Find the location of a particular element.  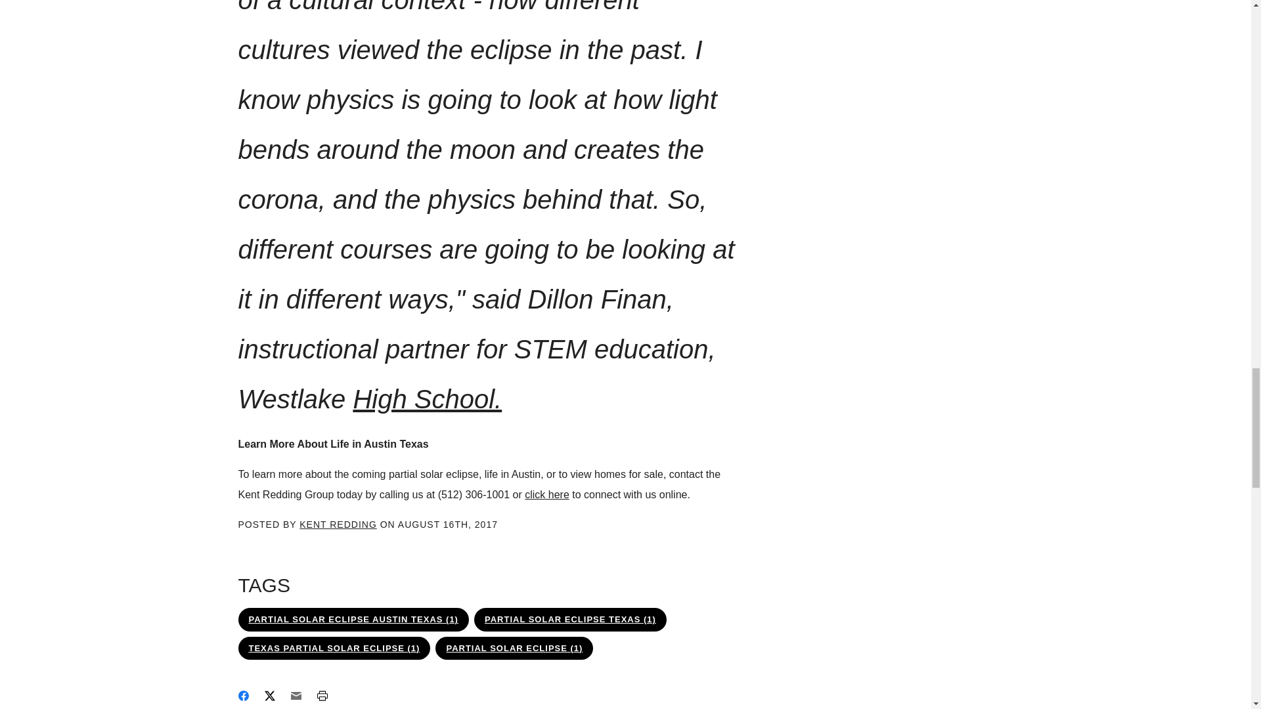

partial solar eclipse austin texas is located at coordinates (353, 620).